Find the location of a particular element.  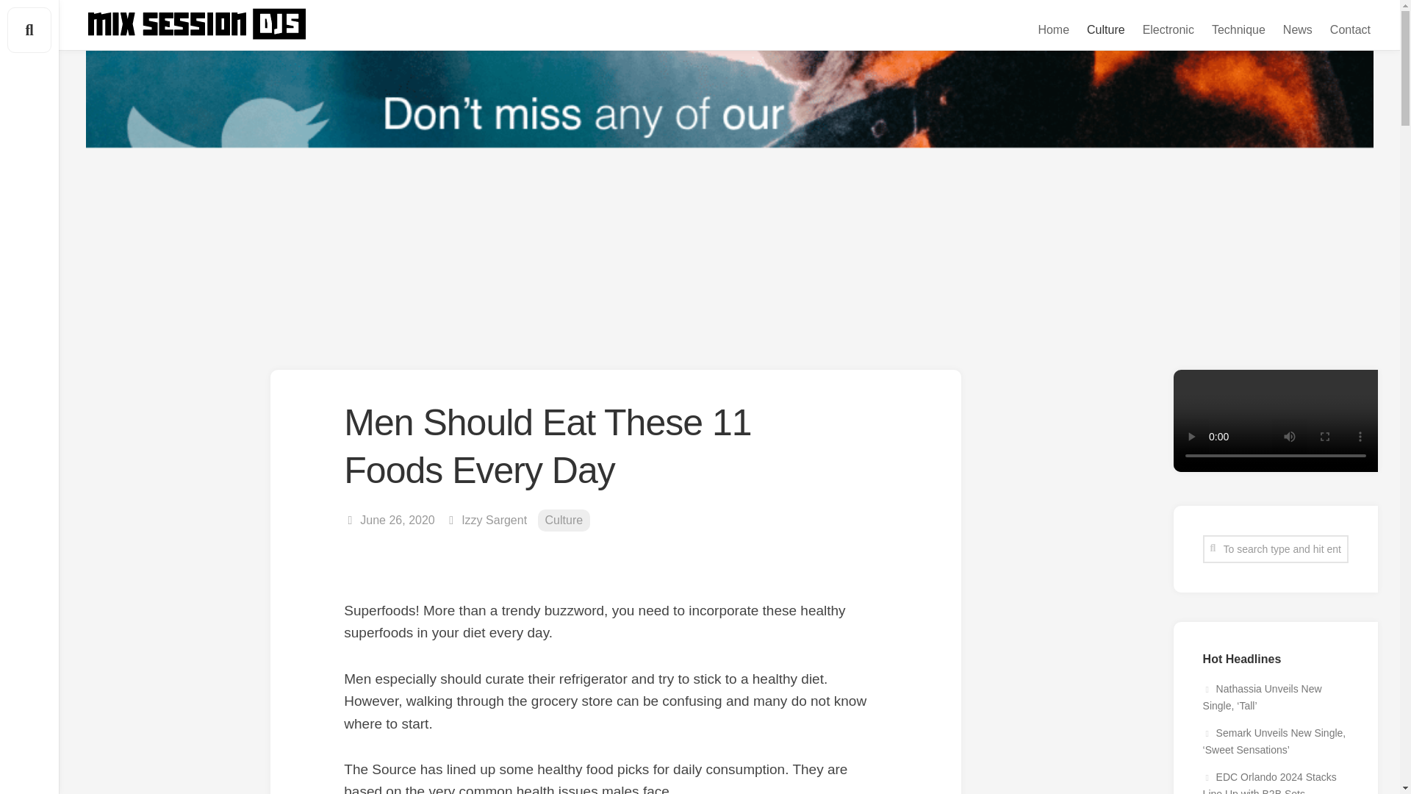

Izzy Sargent is located at coordinates (494, 520).